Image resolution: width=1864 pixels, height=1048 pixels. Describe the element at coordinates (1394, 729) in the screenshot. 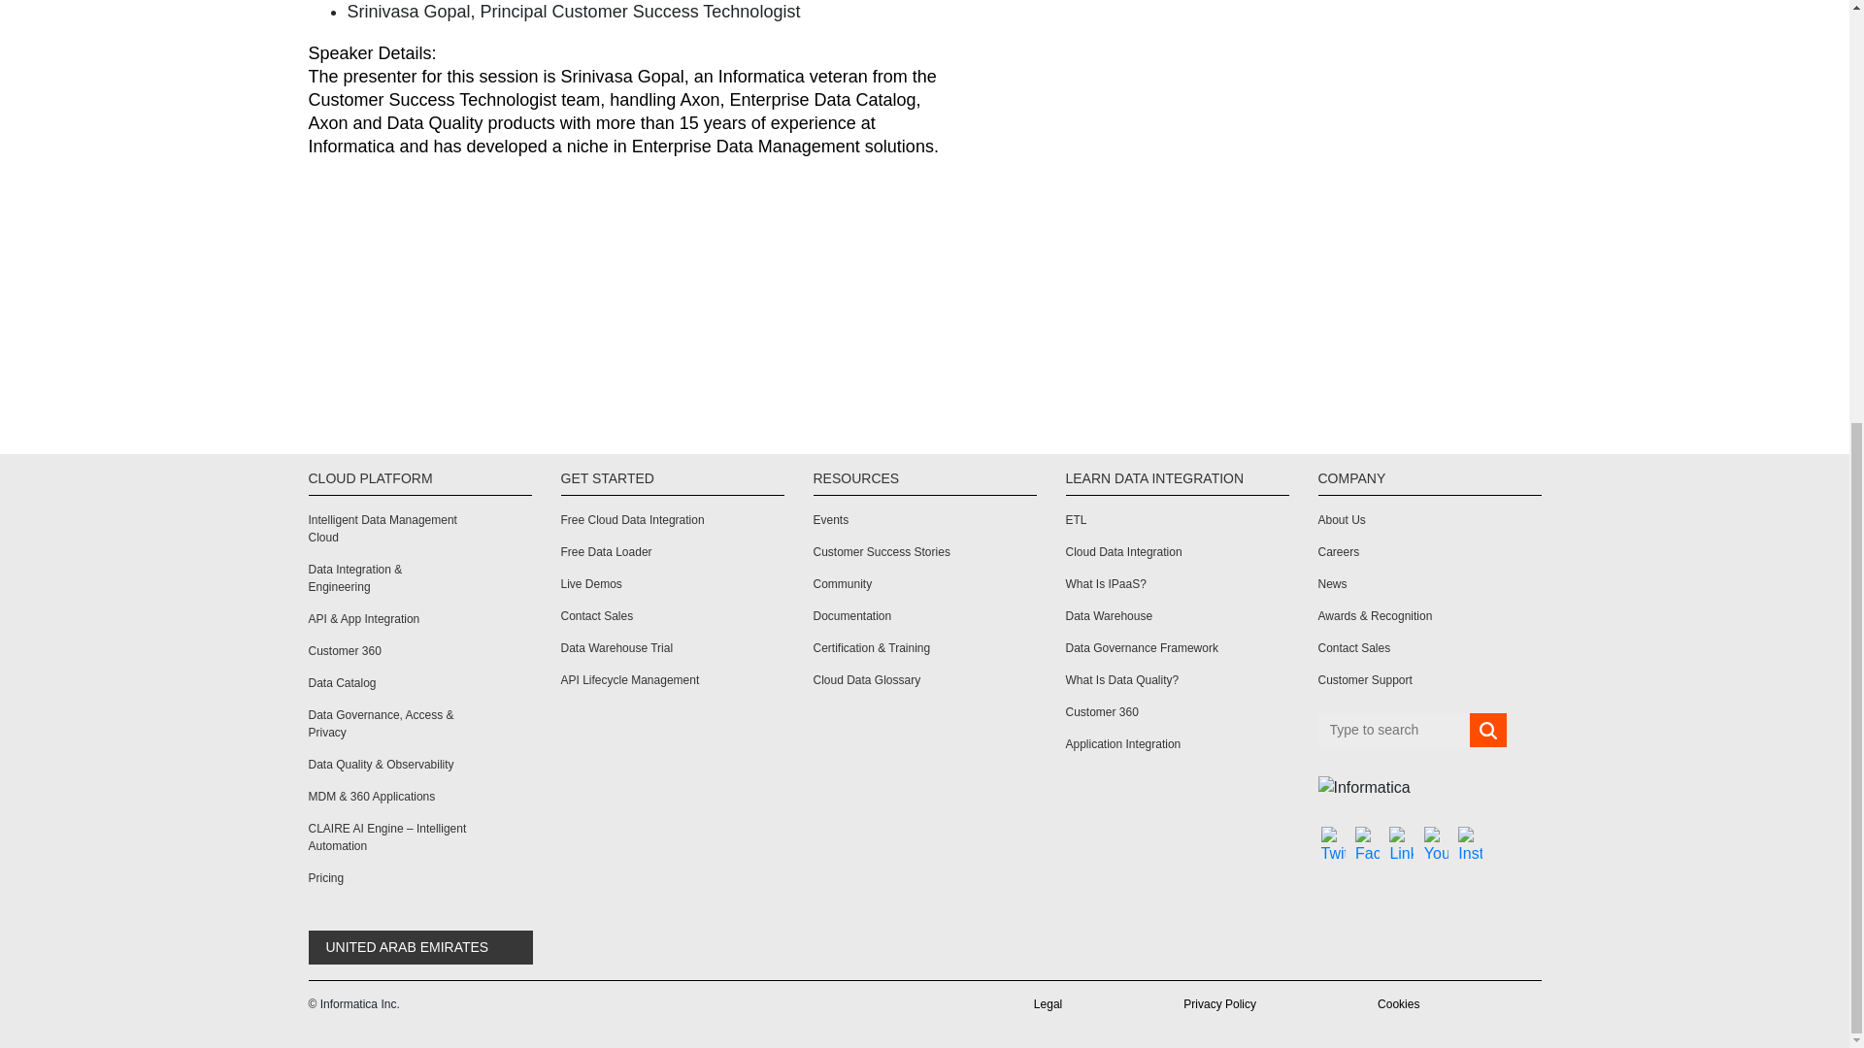

I see `Insert a query. Press enter to send` at that location.